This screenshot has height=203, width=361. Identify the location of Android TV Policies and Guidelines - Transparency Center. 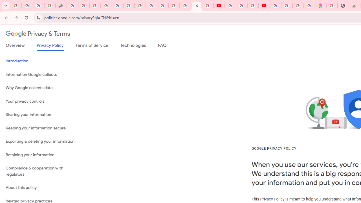
(140, 6).